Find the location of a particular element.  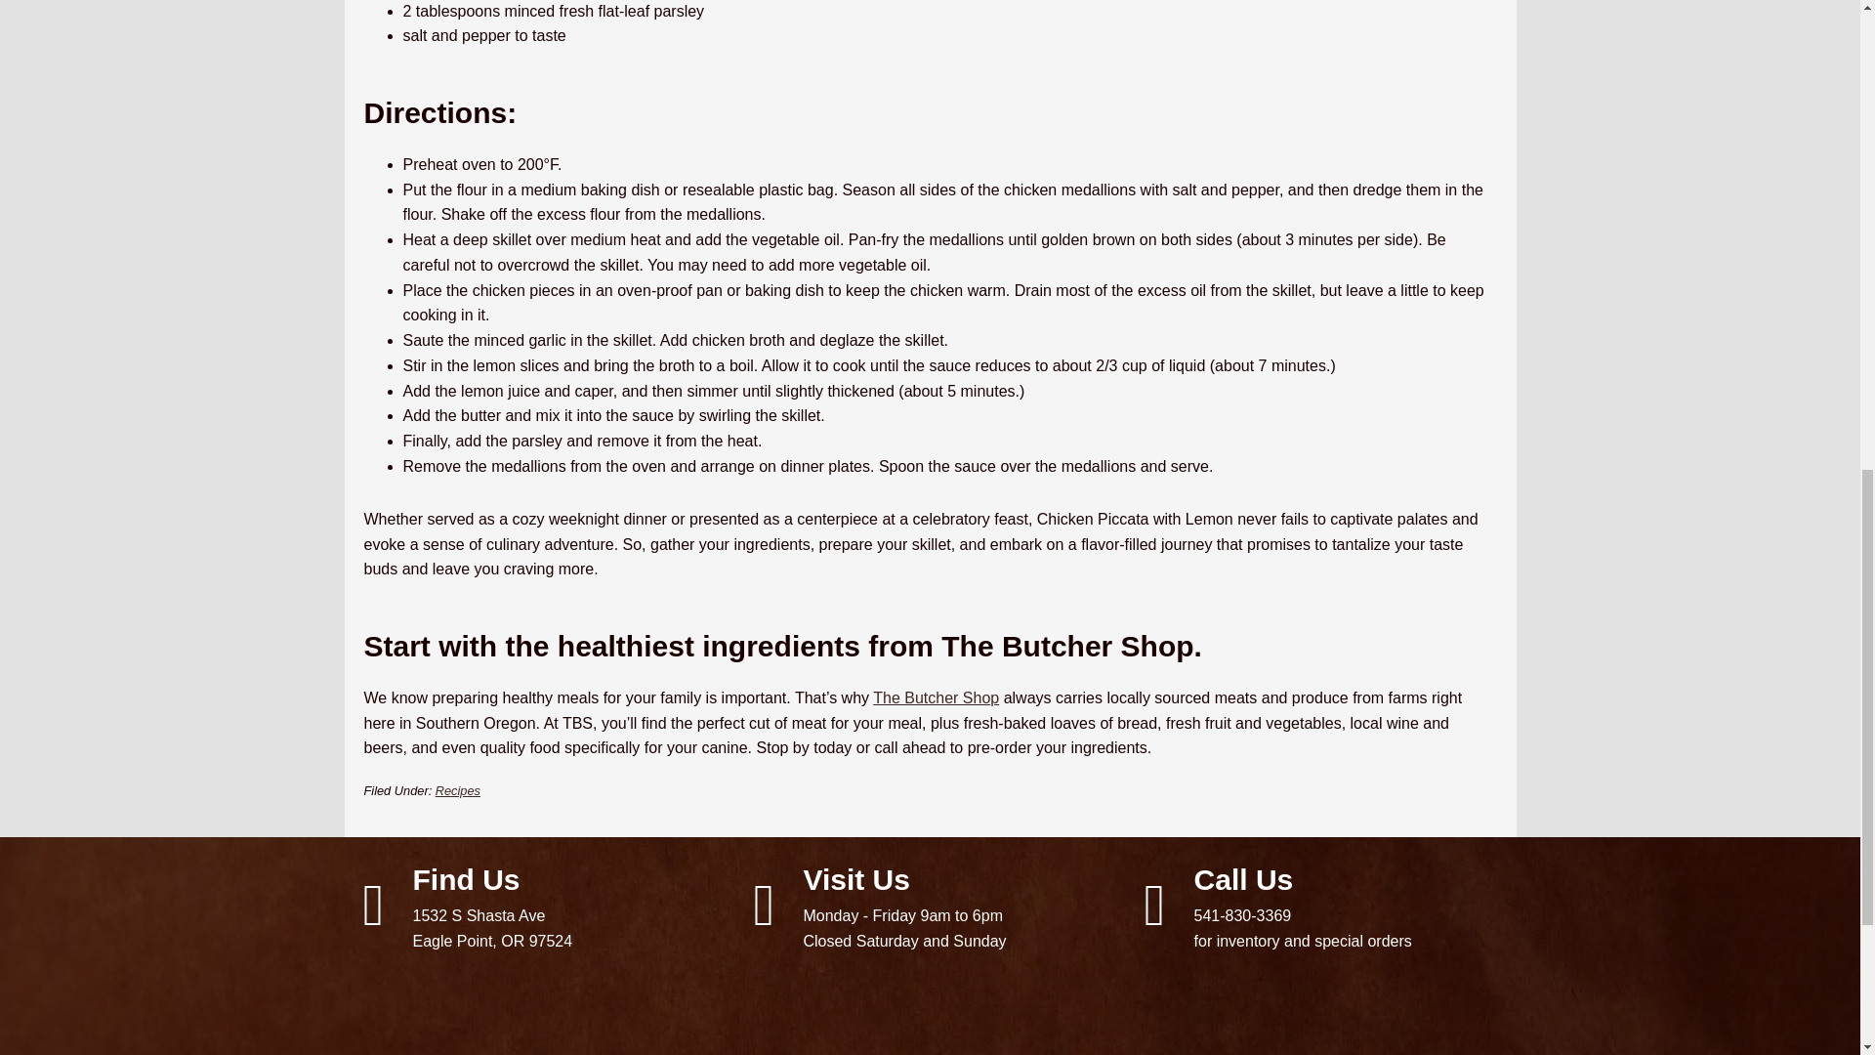

Recipes is located at coordinates (539, 905).